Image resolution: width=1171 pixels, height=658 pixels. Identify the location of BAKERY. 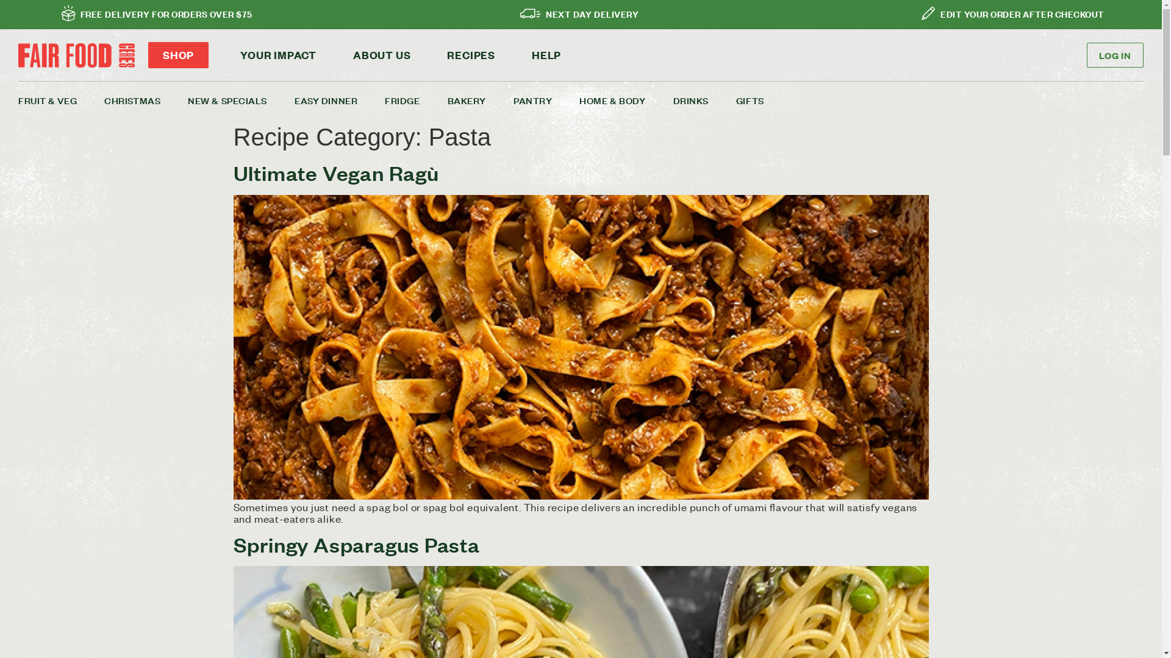
(481, 100).